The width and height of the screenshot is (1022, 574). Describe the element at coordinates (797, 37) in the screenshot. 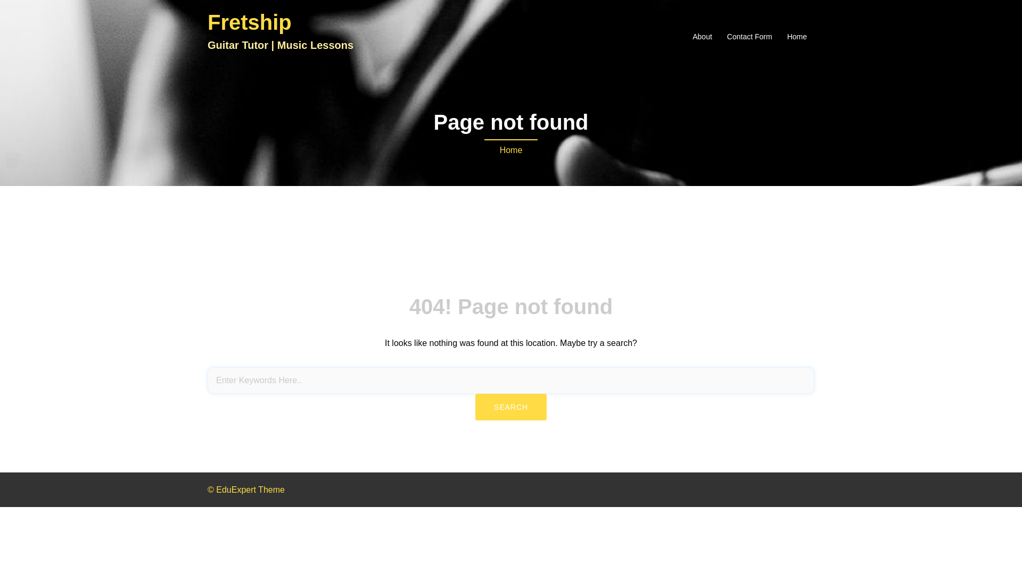

I see `Home` at that location.